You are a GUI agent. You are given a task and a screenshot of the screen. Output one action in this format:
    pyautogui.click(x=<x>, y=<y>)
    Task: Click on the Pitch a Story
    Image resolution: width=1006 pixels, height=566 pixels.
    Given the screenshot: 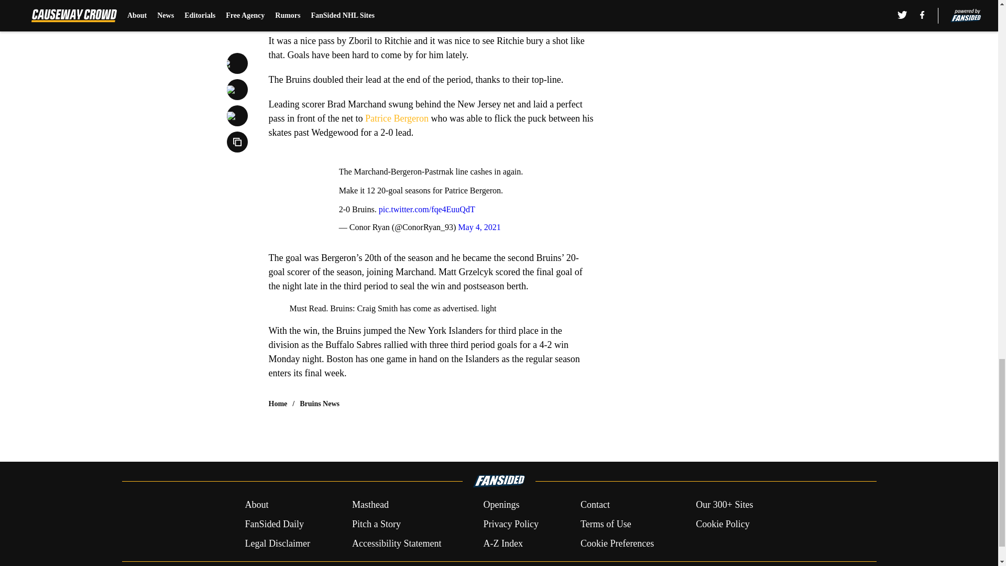 What is the action you would take?
    pyautogui.click(x=376, y=524)
    